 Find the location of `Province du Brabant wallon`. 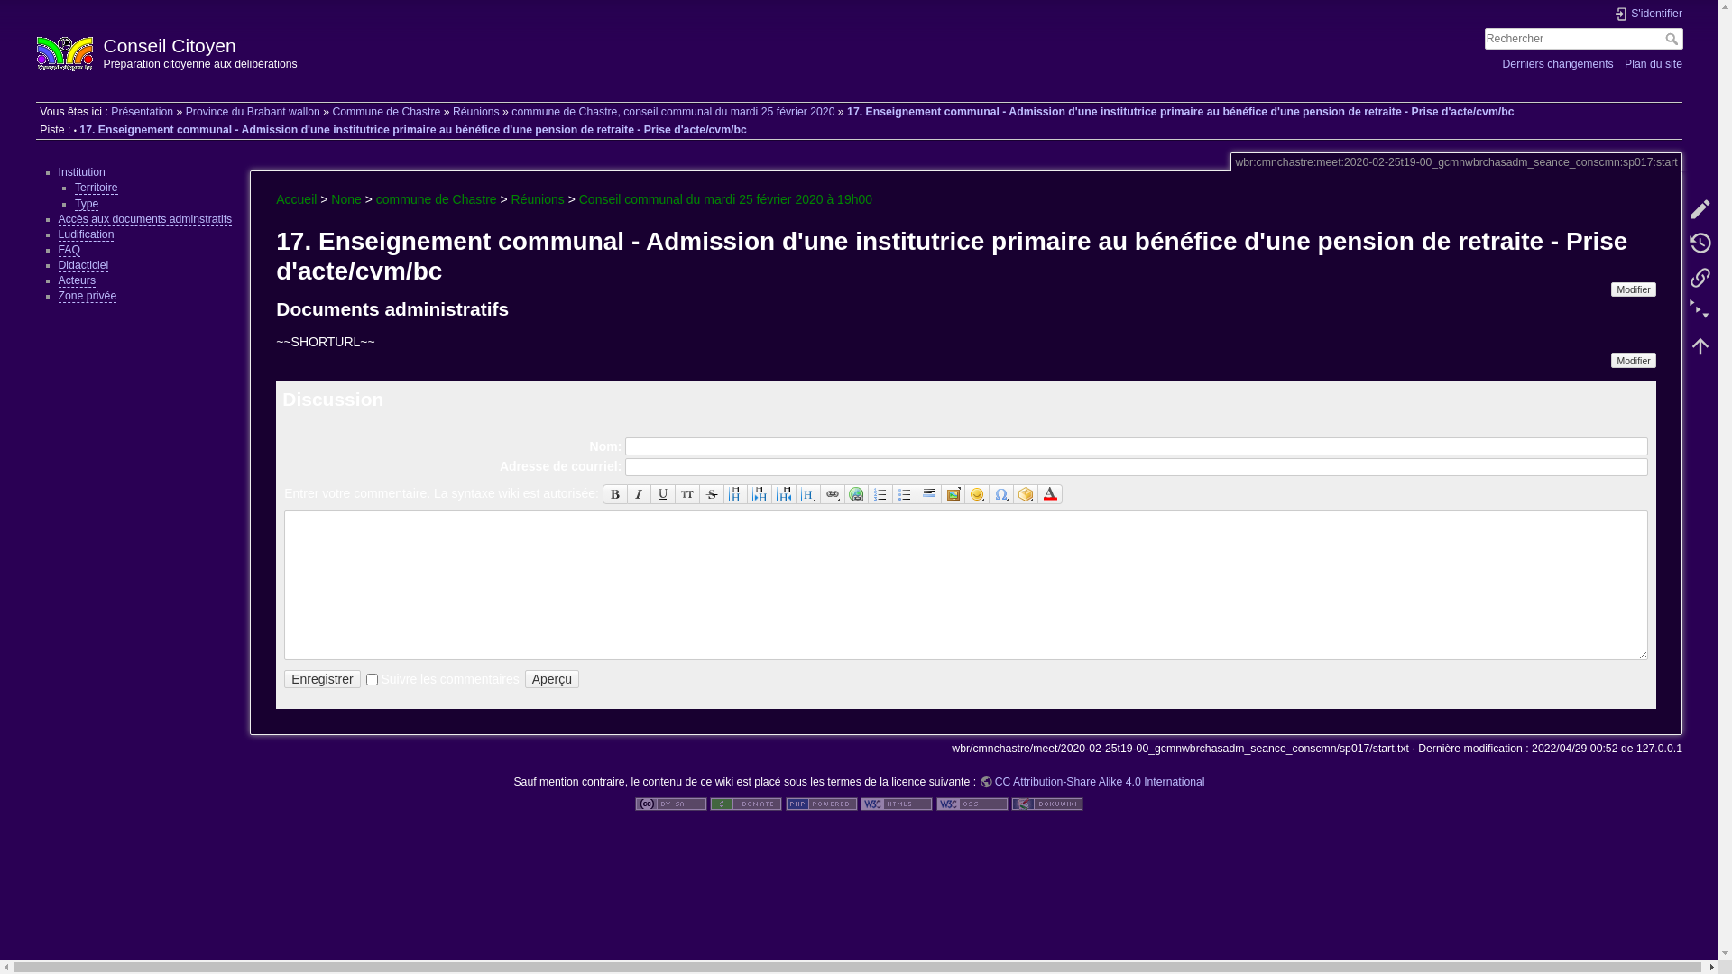

Province du Brabant wallon is located at coordinates (253, 112).